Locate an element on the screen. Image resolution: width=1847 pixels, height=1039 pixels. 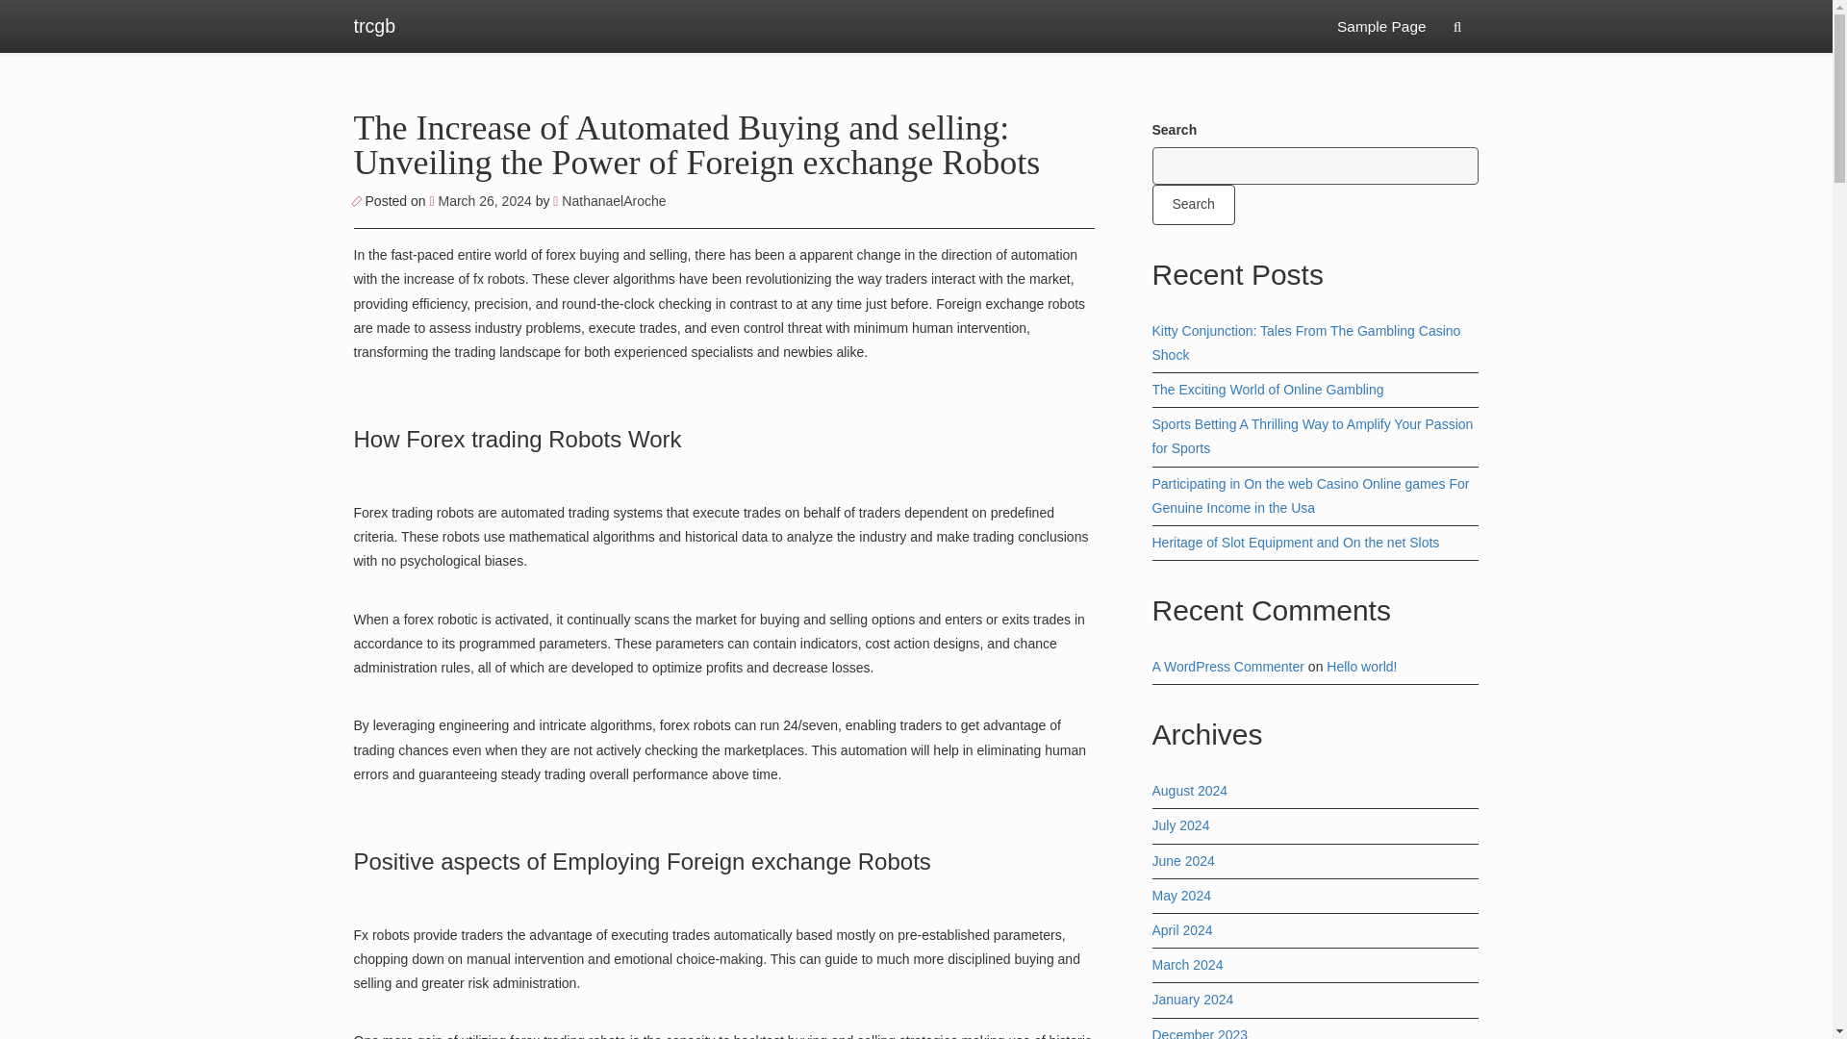
June 2024 is located at coordinates (1183, 860).